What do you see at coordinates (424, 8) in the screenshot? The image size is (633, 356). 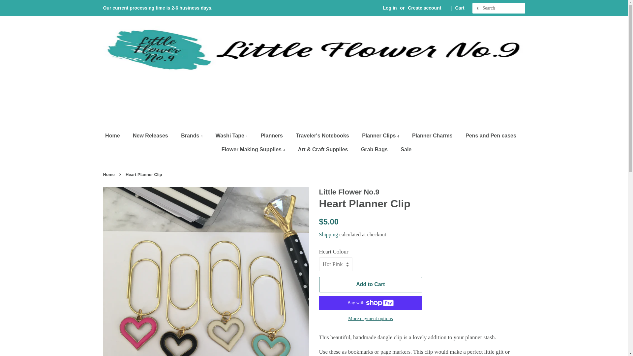 I see `Create account` at bounding box center [424, 8].